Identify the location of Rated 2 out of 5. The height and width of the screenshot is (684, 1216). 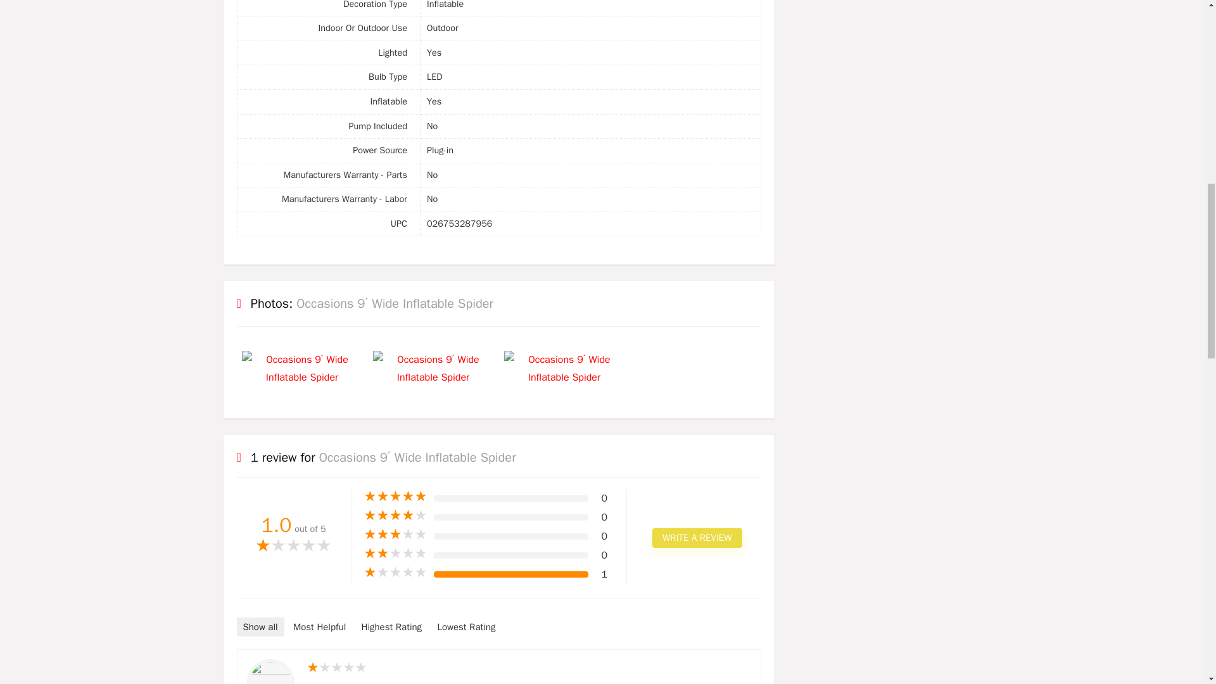
(395, 554).